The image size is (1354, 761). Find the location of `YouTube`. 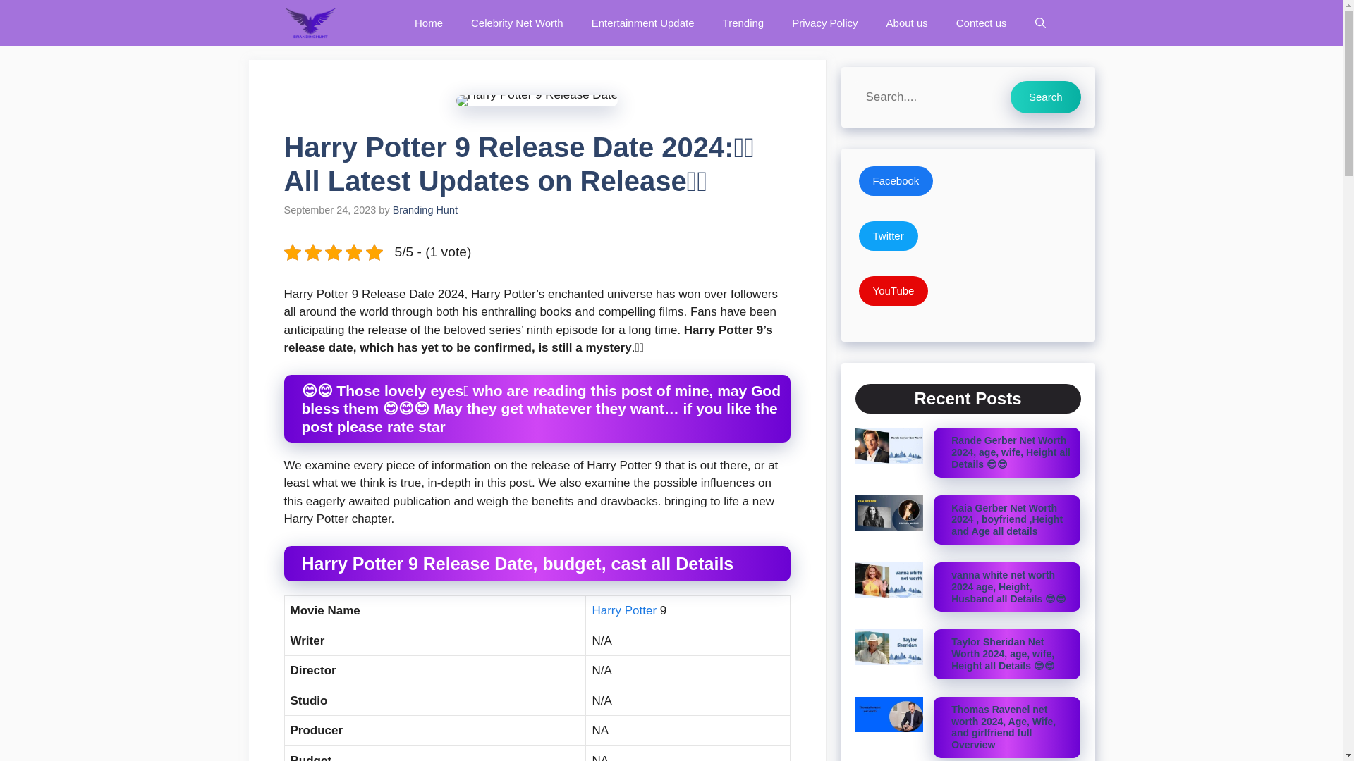

YouTube is located at coordinates (893, 292).